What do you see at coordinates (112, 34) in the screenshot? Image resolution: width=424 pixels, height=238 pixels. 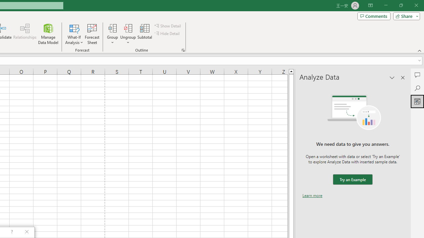 I see `Group...` at bounding box center [112, 34].